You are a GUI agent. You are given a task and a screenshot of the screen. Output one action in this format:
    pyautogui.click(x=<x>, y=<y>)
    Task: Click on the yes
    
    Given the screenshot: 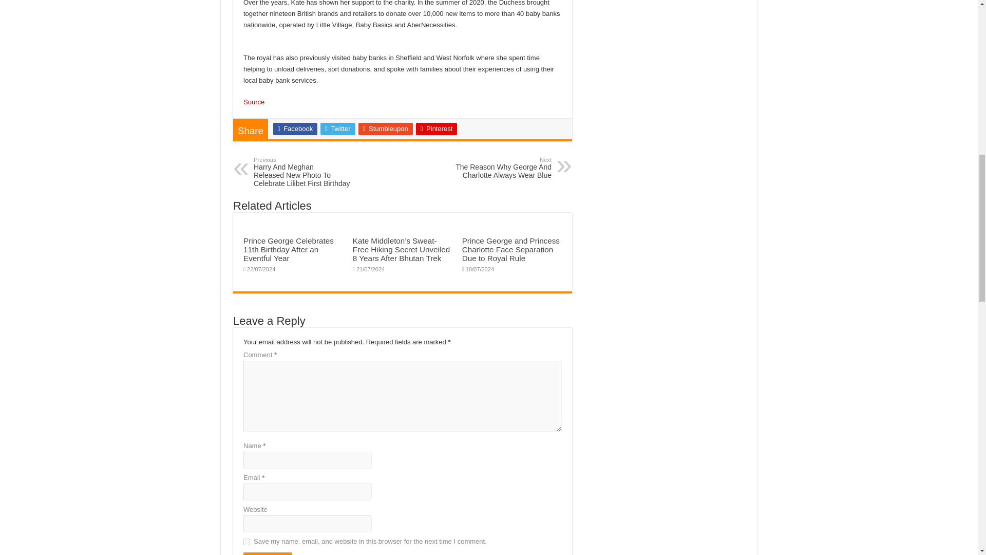 What is the action you would take?
    pyautogui.click(x=386, y=128)
    